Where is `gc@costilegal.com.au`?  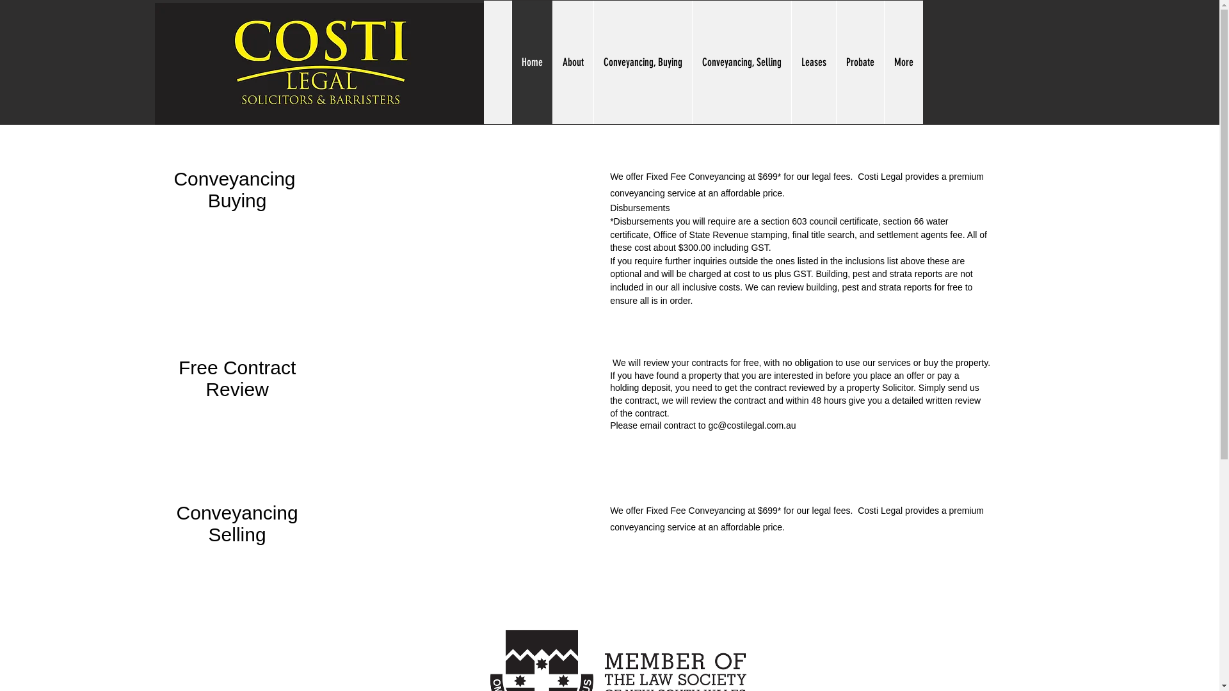 gc@costilegal.com.au is located at coordinates (751, 425).